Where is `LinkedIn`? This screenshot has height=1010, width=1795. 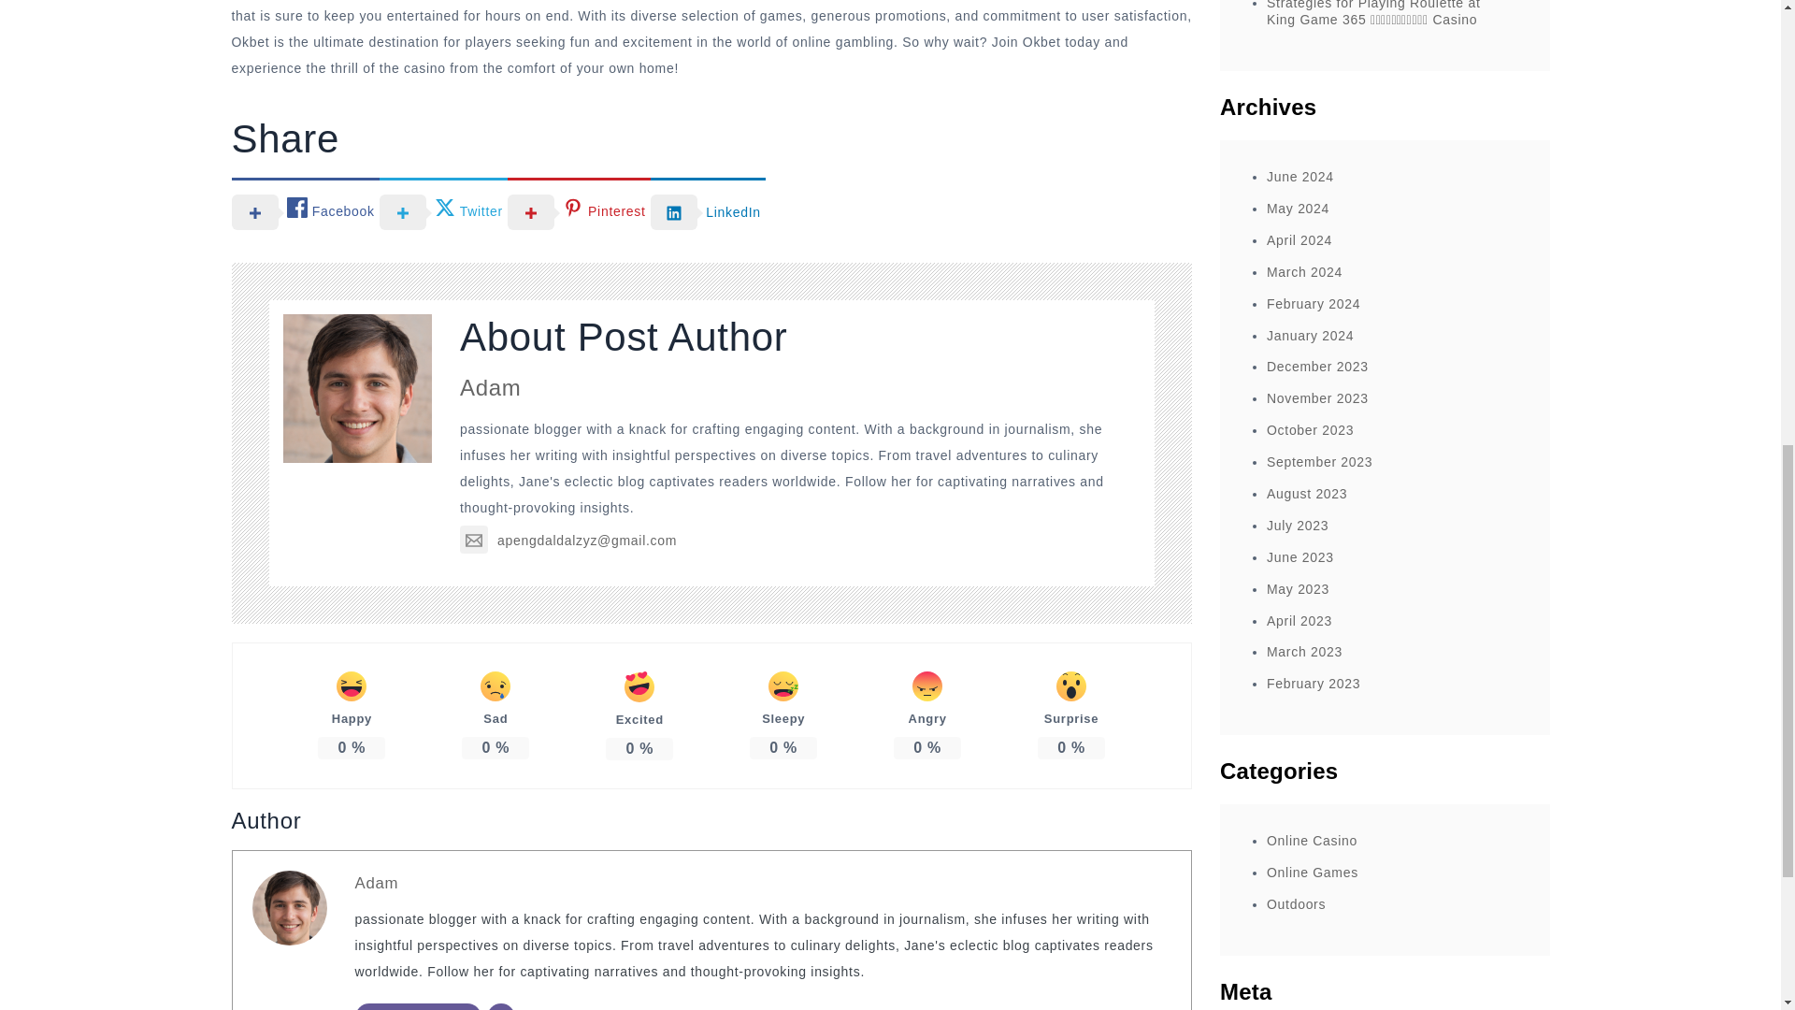
LinkedIn is located at coordinates (708, 211).